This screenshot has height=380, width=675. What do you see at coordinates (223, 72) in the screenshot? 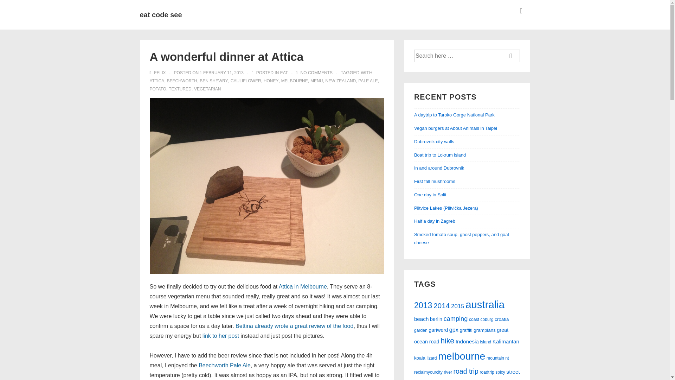
I see `FEBRUARY 11, 2013` at bounding box center [223, 72].